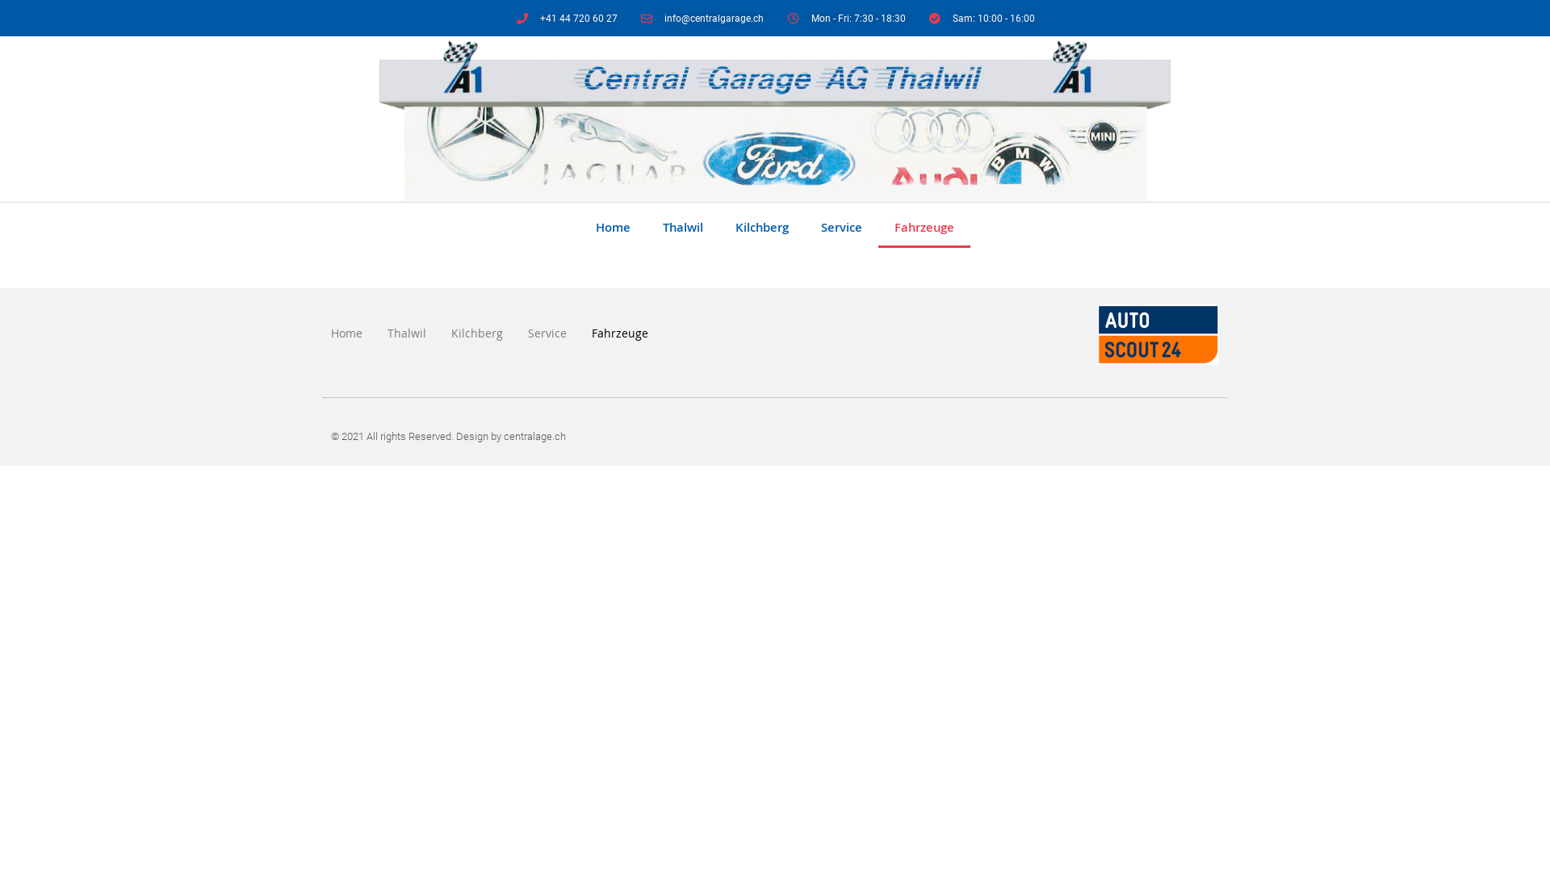 Image resolution: width=1550 pixels, height=872 pixels. Describe the element at coordinates (547, 335) in the screenshot. I see `Service` at that location.